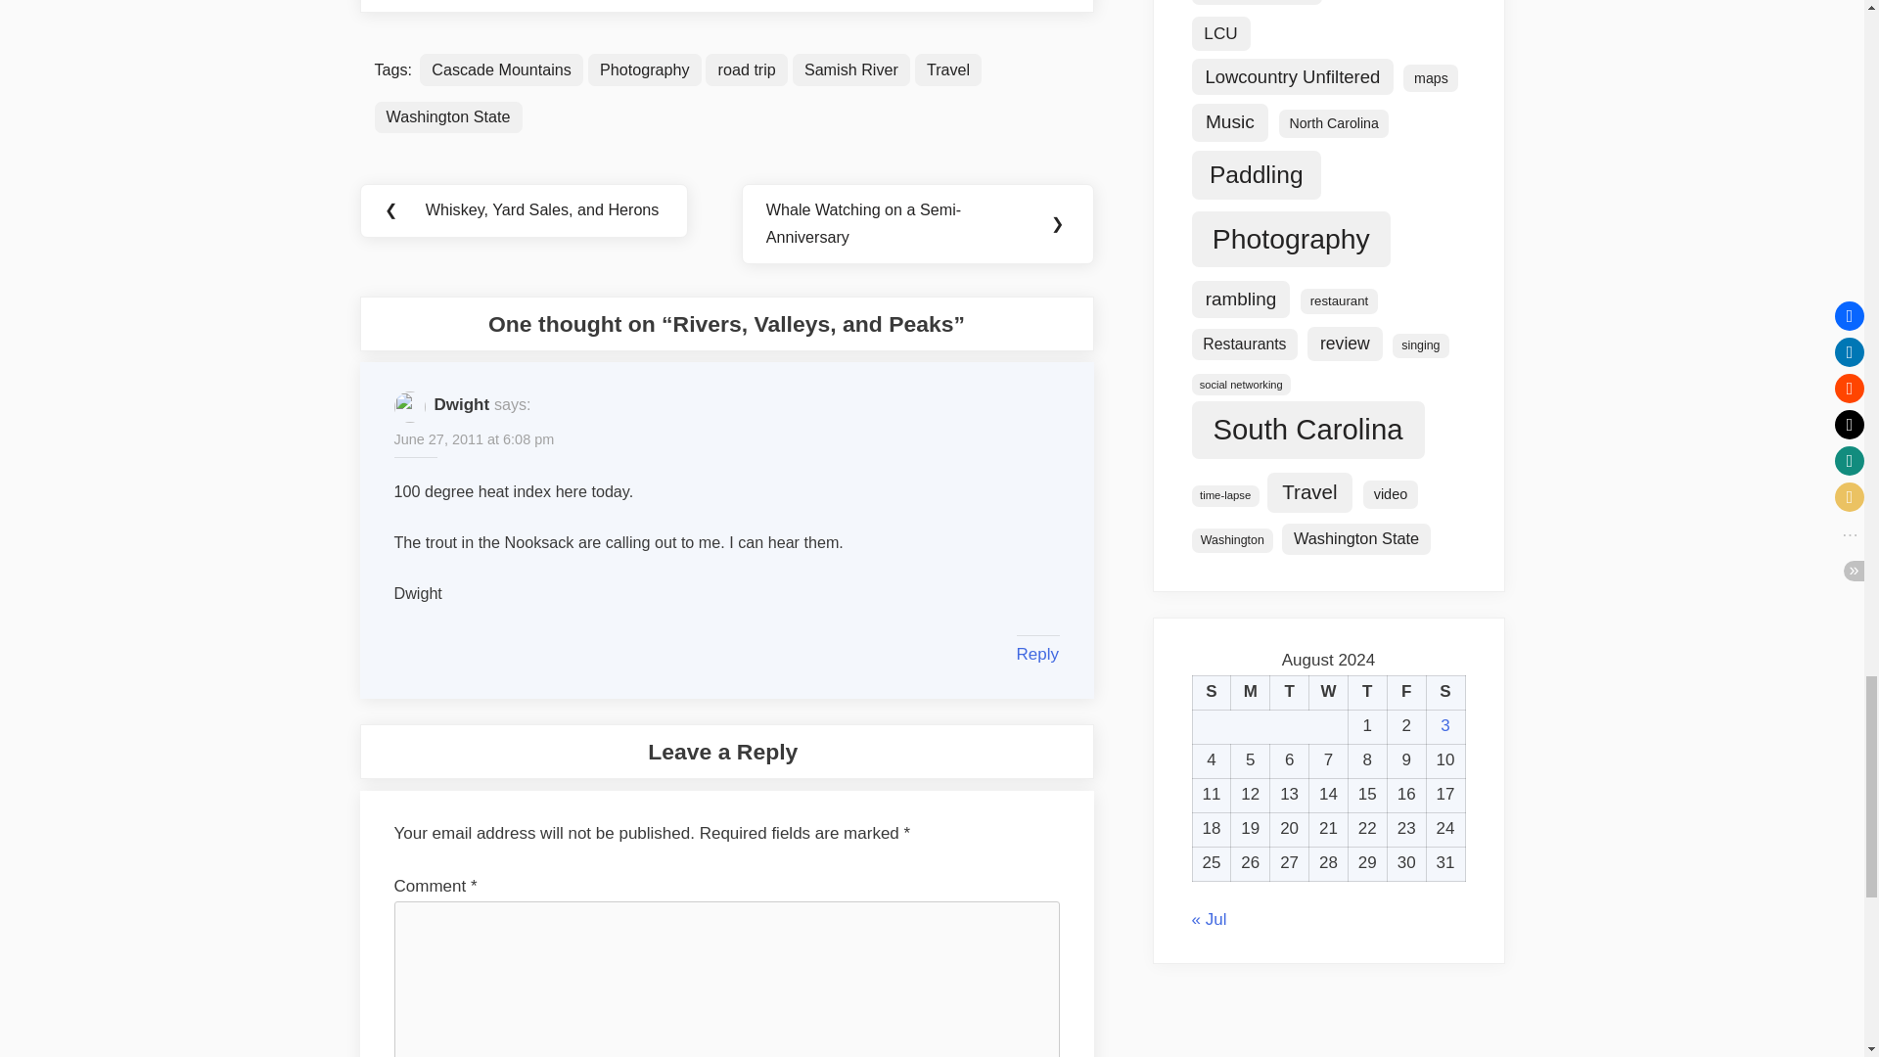  What do you see at coordinates (501, 69) in the screenshot?
I see `Cascade Mountains` at bounding box center [501, 69].